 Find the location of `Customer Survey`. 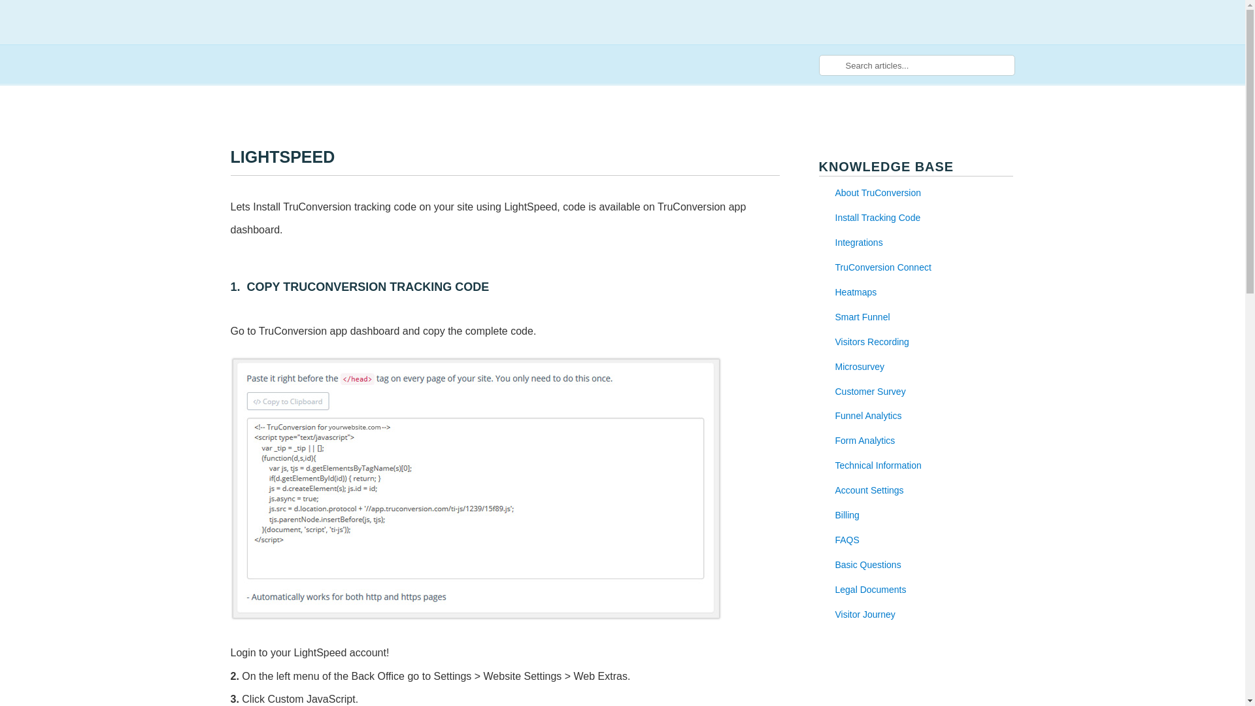

Customer Survey is located at coordinates (871, 390).